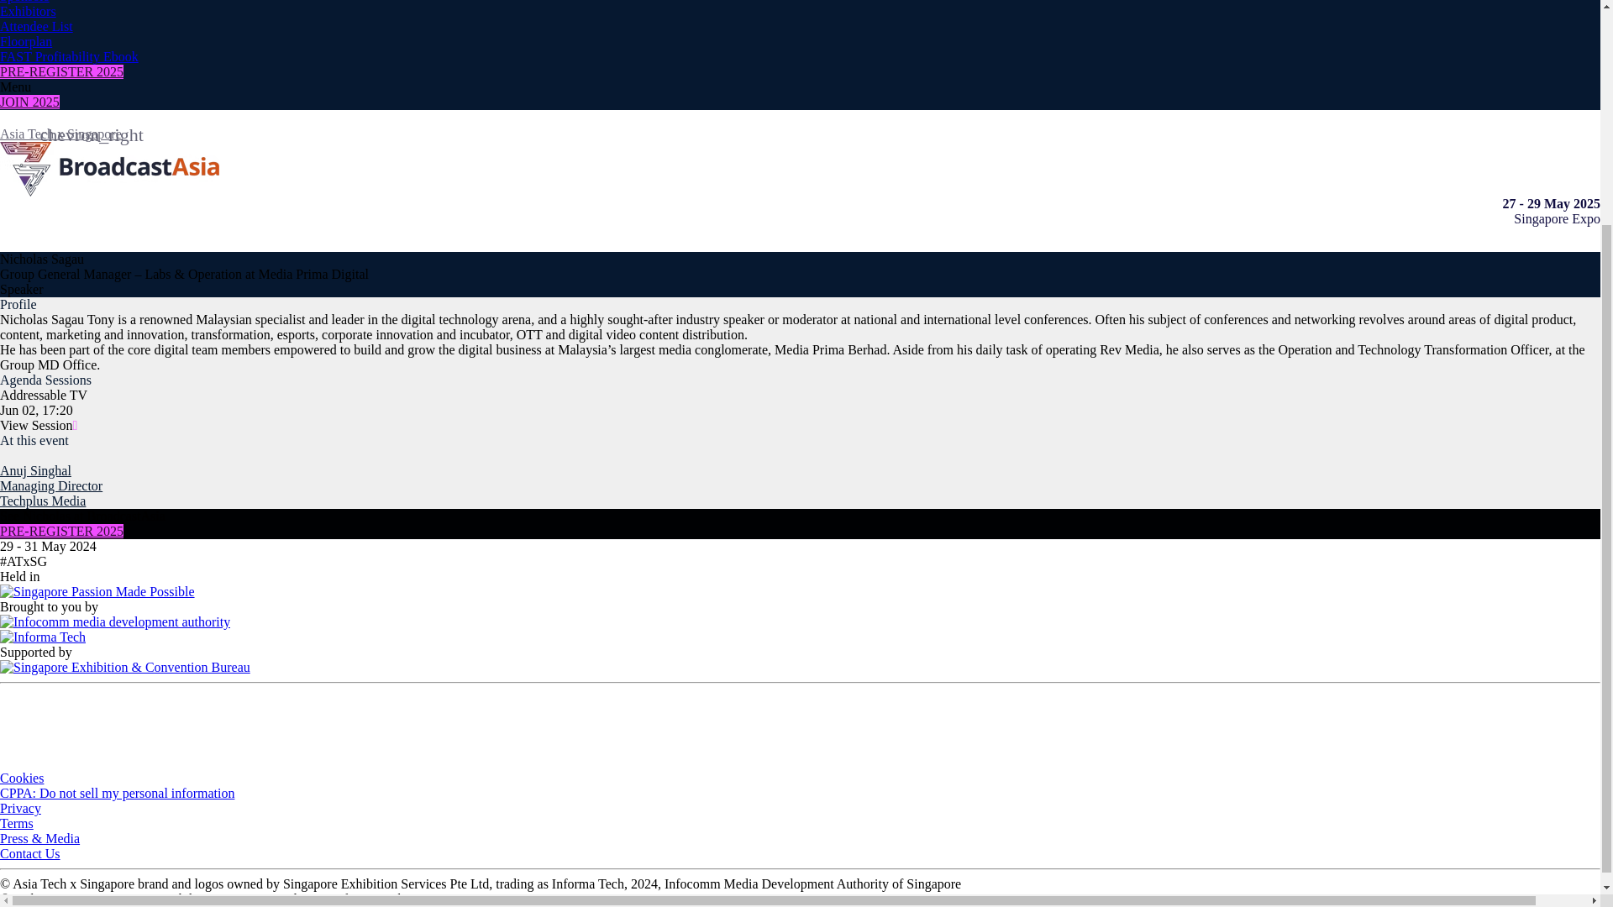  I want to click on Exhibitors, so click(29, 11).